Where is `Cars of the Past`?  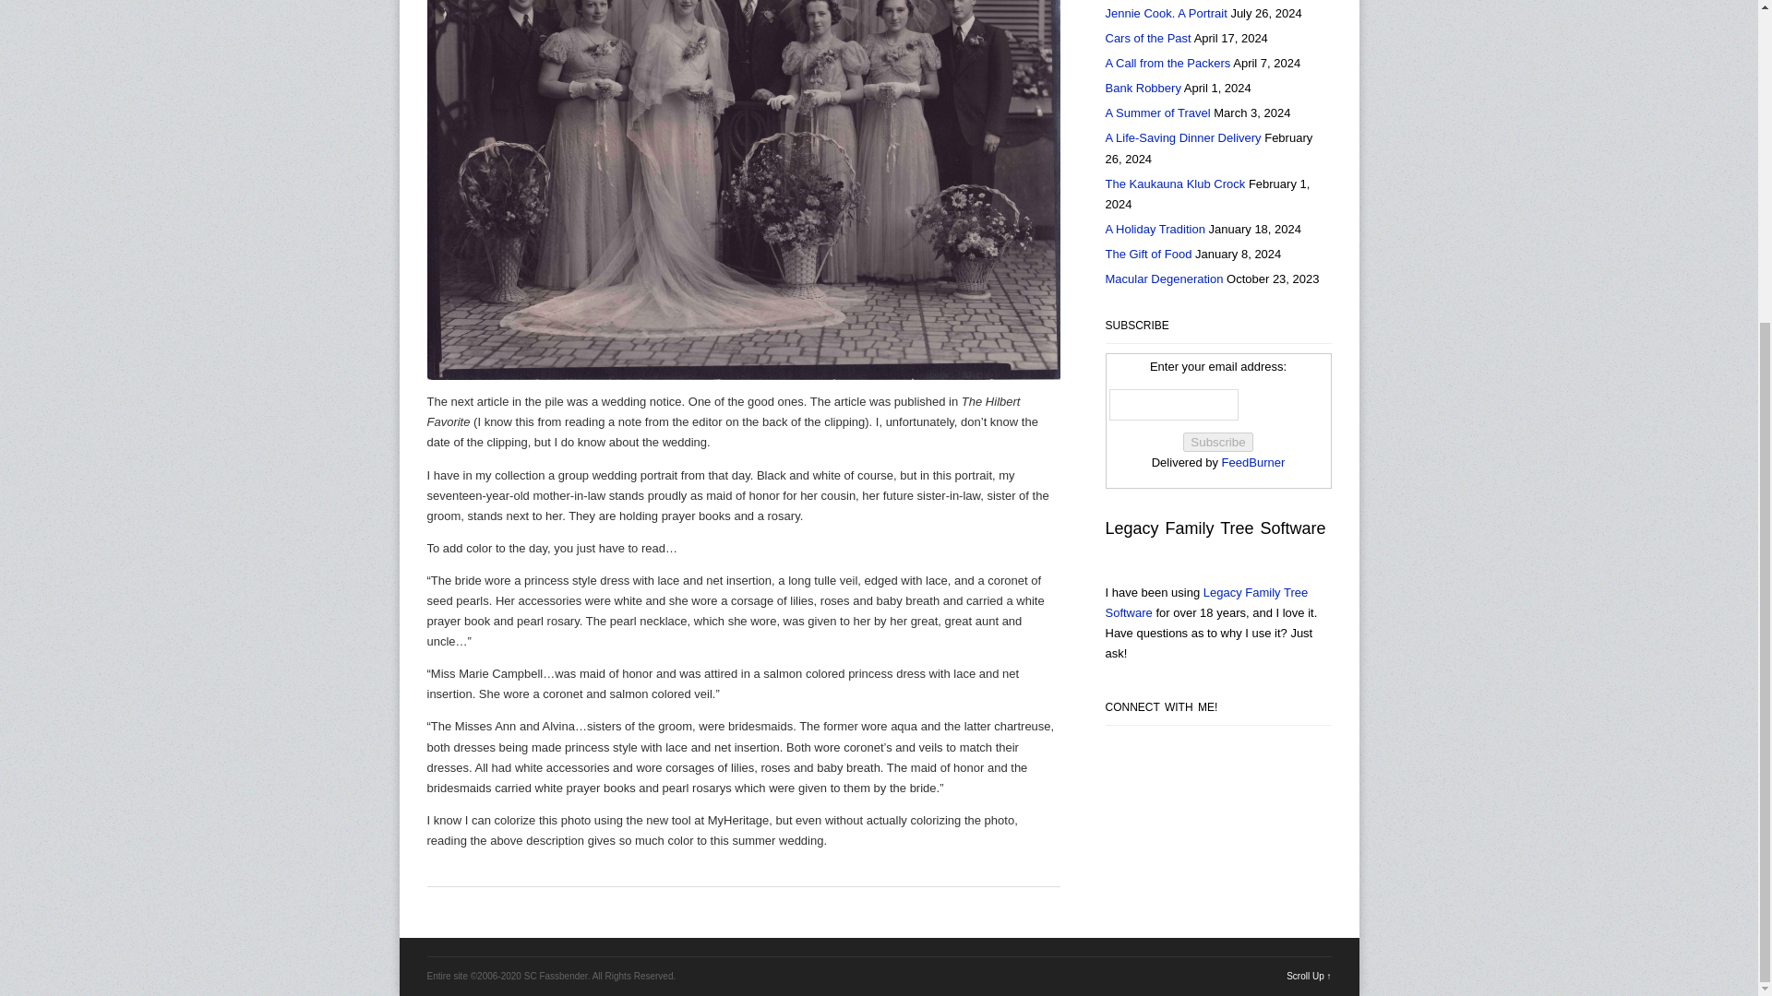
Cars of the Past is located at coordinates (1148, 37).